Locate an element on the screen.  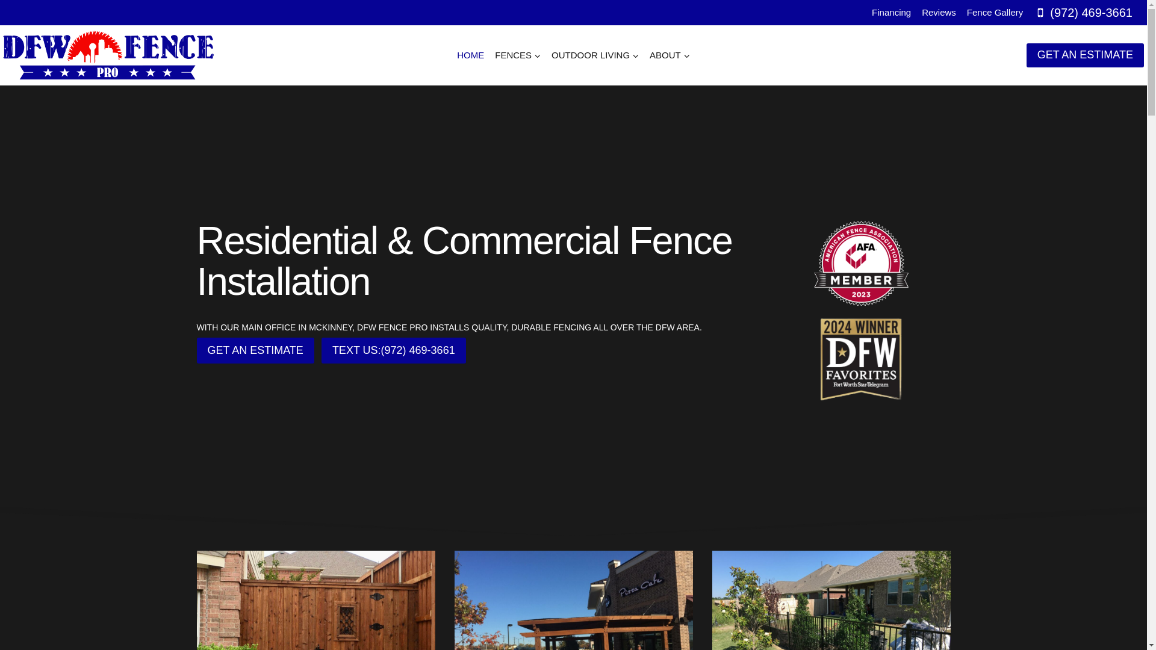
Reviews is located at coordinates (939, 13).